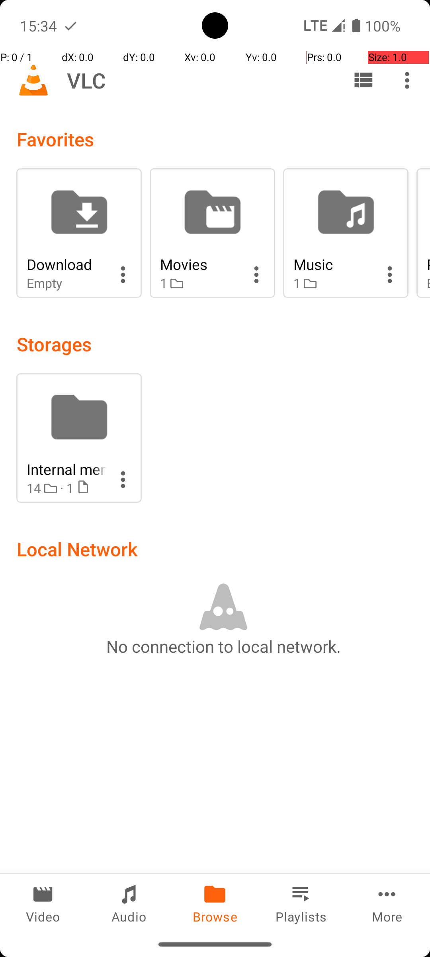 The width and height of the screenshot is (430, 957). Describe the element at coordinates (54, 344) in the screenshot. I see `Storages` at that location.